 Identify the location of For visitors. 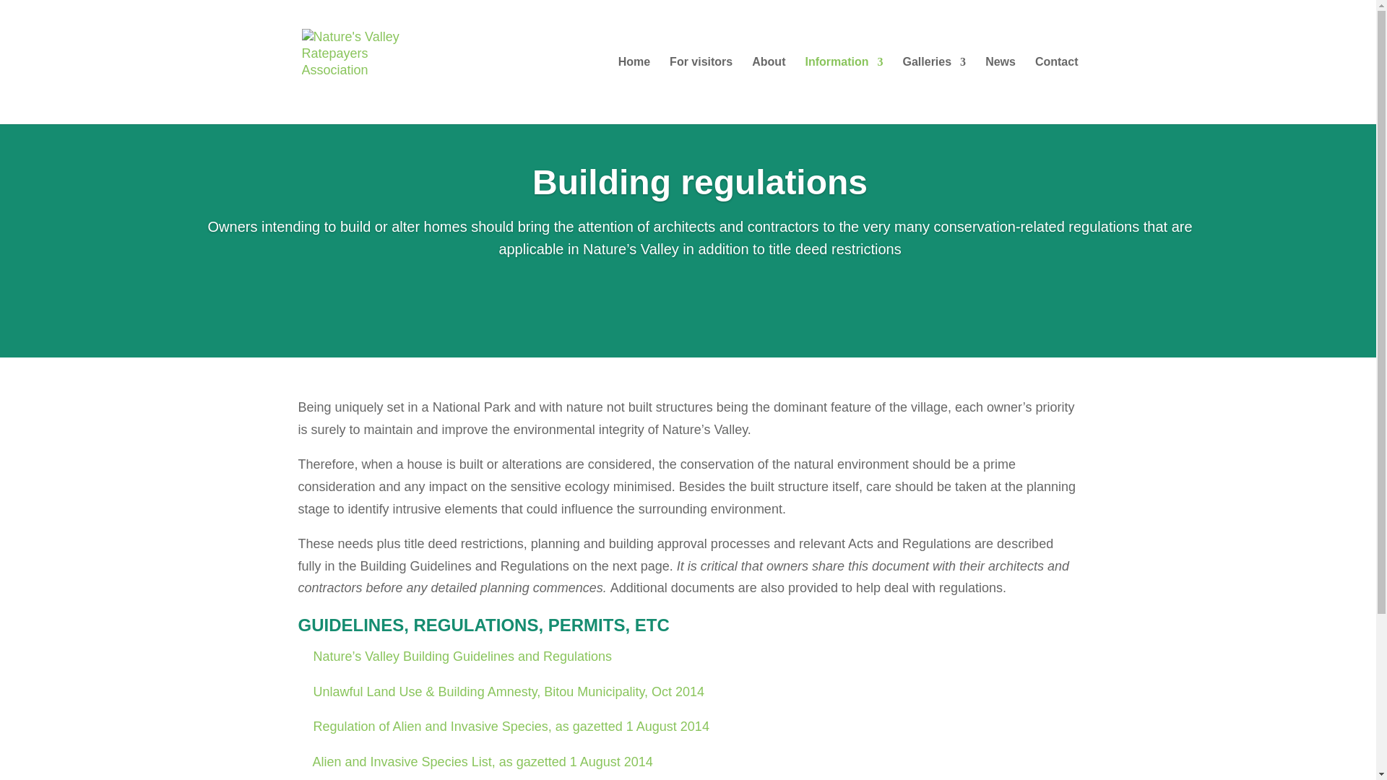
(701, 90).